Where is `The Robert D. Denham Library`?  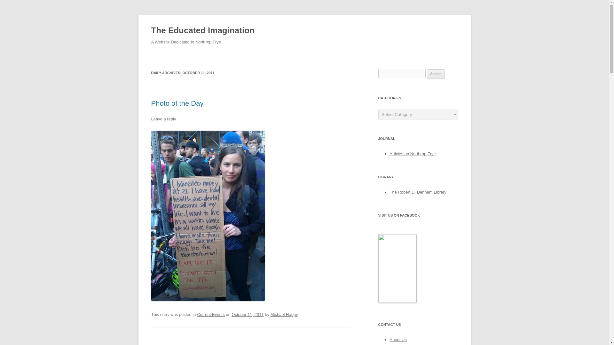 The Robert D. Denham Library is located at coordinates (418, 192).